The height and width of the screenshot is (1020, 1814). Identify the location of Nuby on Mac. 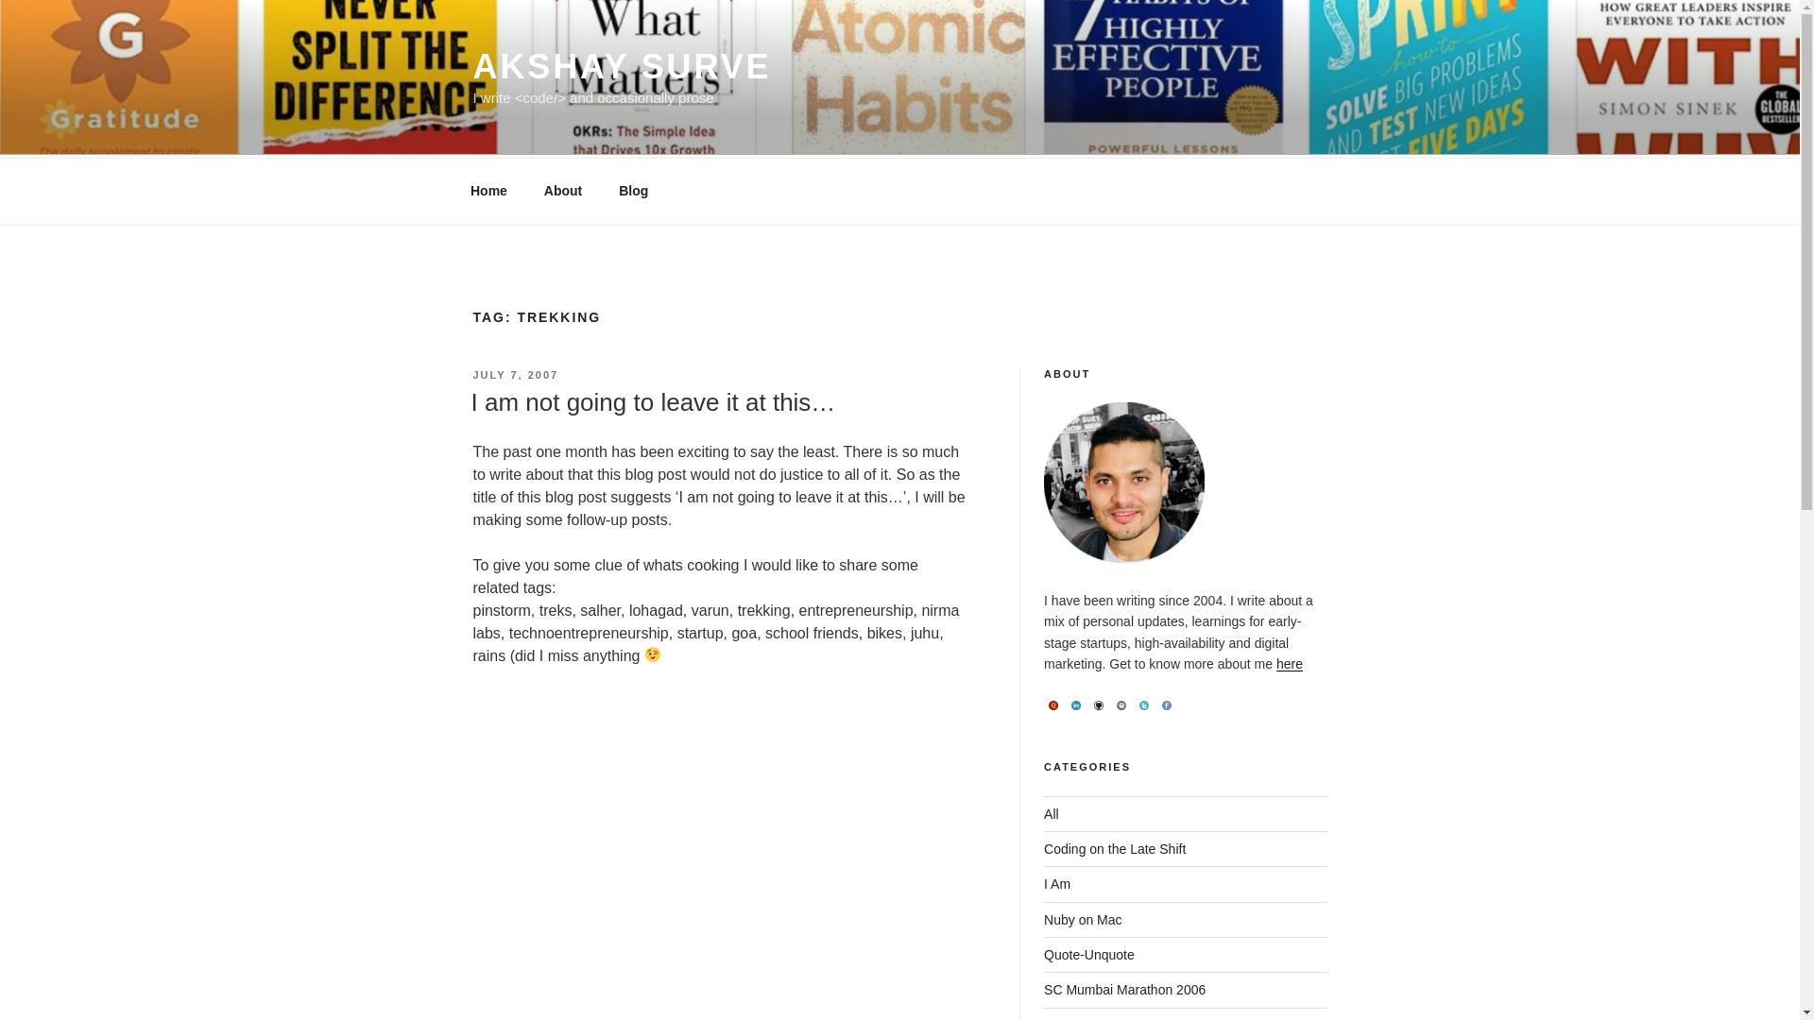
(1083, 919).